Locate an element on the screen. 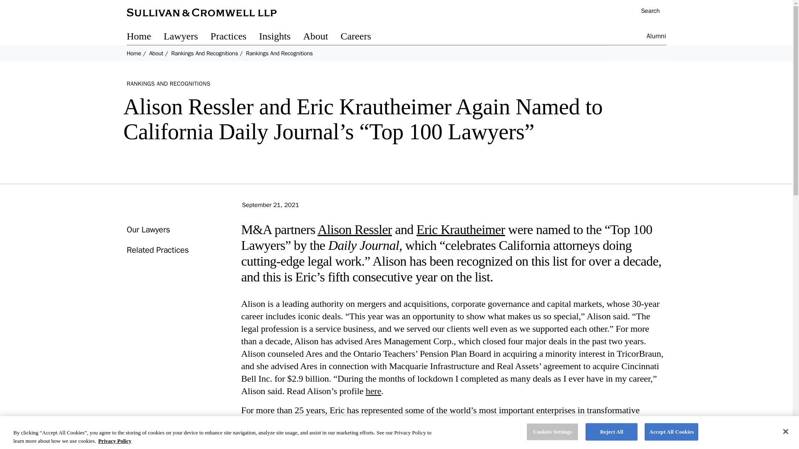 The image size is (799, 449). Home is located at coordinates (134, 53).